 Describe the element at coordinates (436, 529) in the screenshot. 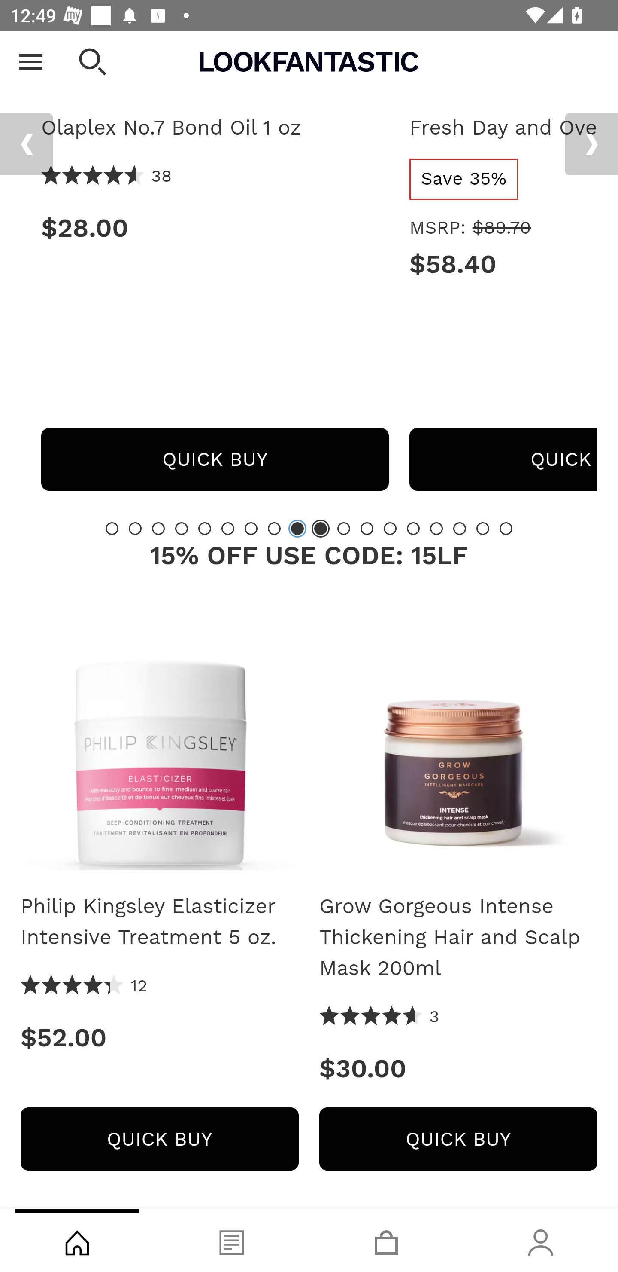

I see `Slide 15` at that location.